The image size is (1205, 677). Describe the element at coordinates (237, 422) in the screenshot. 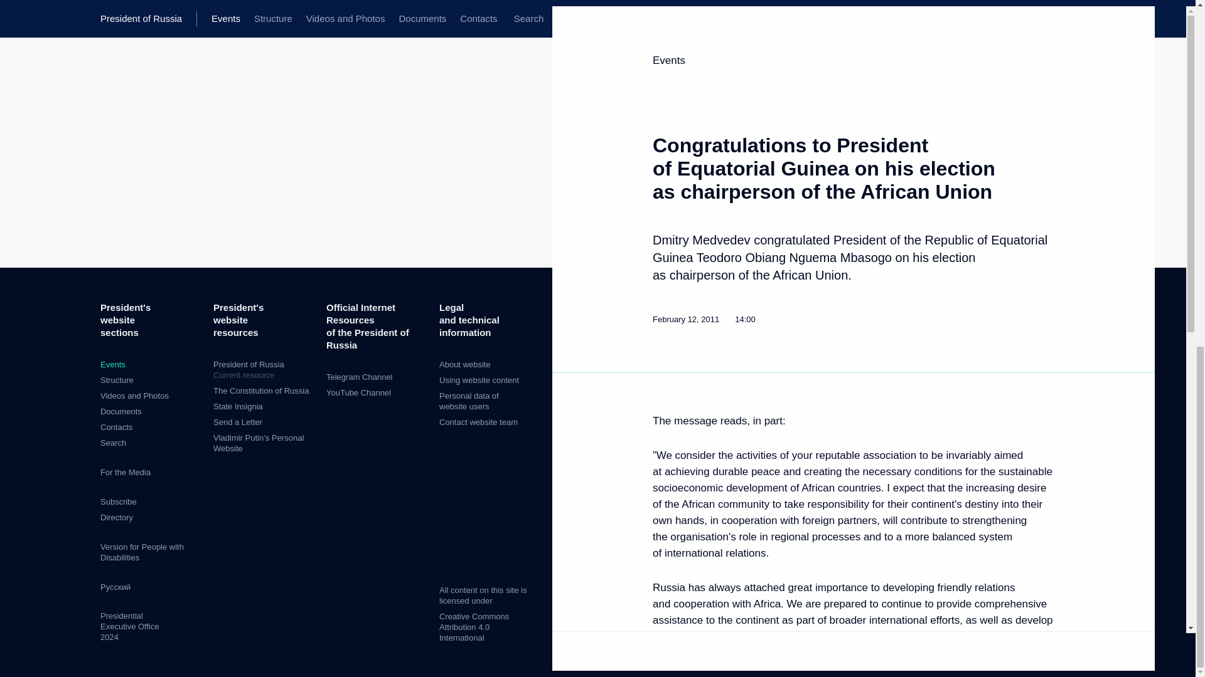

I see `State Insignia` at that location.